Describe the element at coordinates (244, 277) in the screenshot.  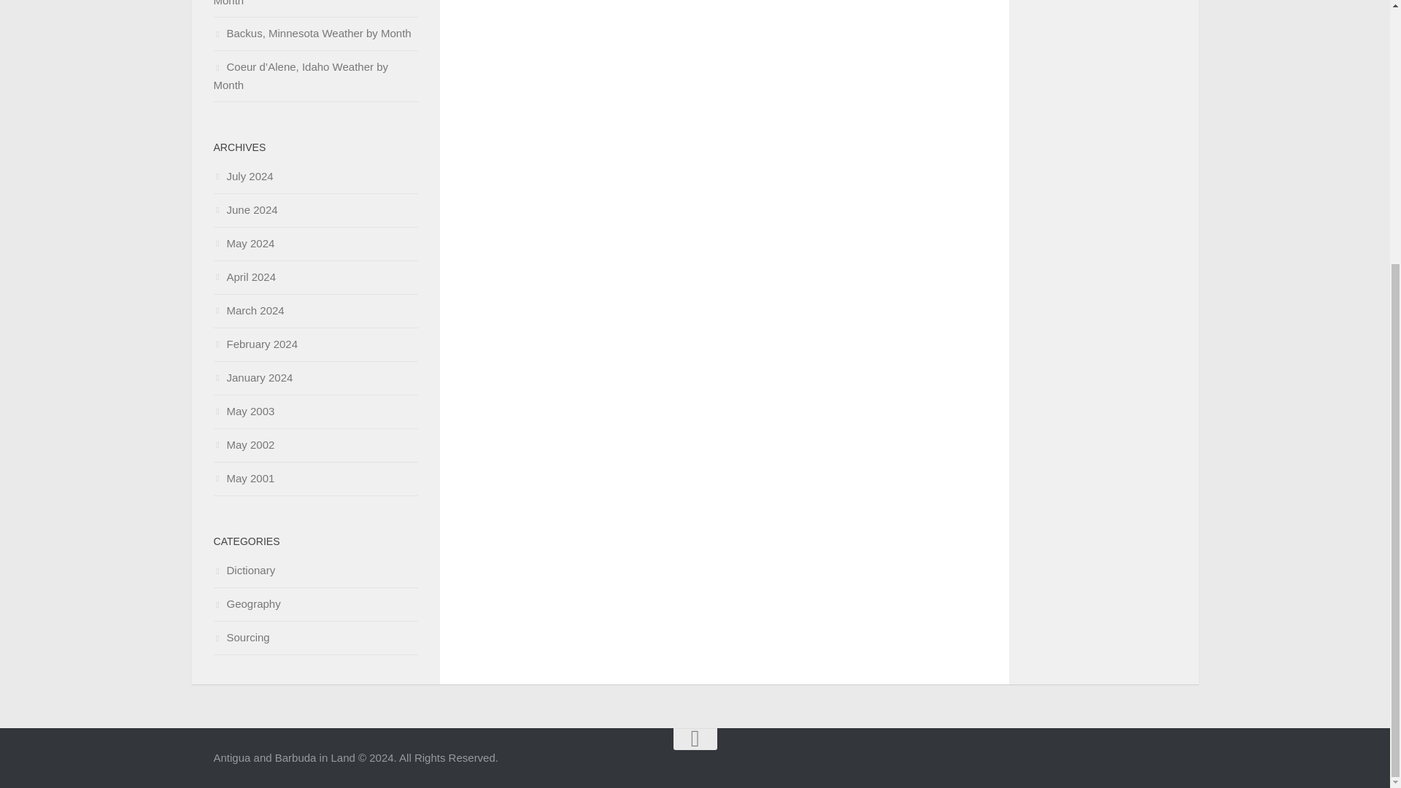
I see `April 2024` at that location.